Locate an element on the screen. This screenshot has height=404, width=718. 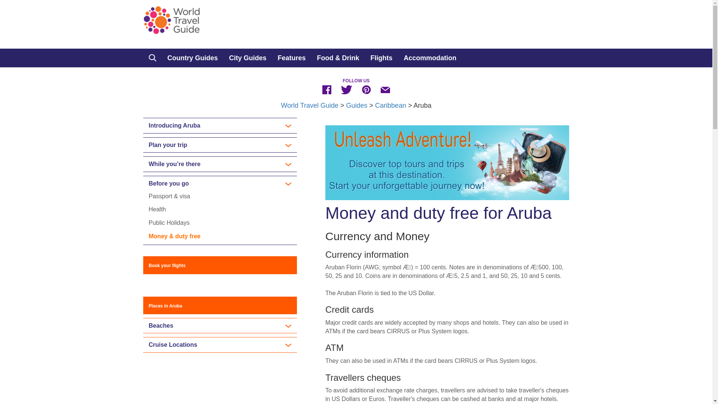
Caribbean is located at coordinates (390, 105).